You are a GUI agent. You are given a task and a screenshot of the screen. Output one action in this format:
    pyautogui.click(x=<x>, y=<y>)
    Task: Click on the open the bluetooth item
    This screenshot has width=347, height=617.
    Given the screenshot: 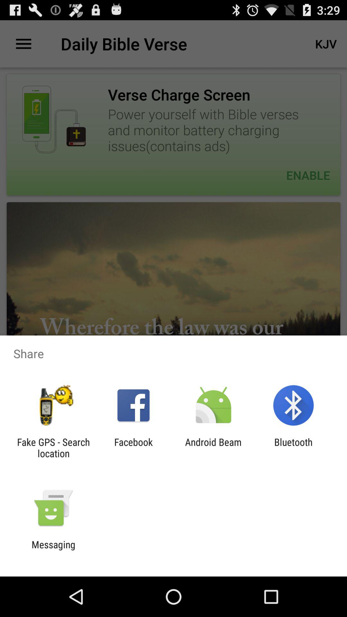 What is the action you would take?
    pyautogui.click(x=293, y=448)
    